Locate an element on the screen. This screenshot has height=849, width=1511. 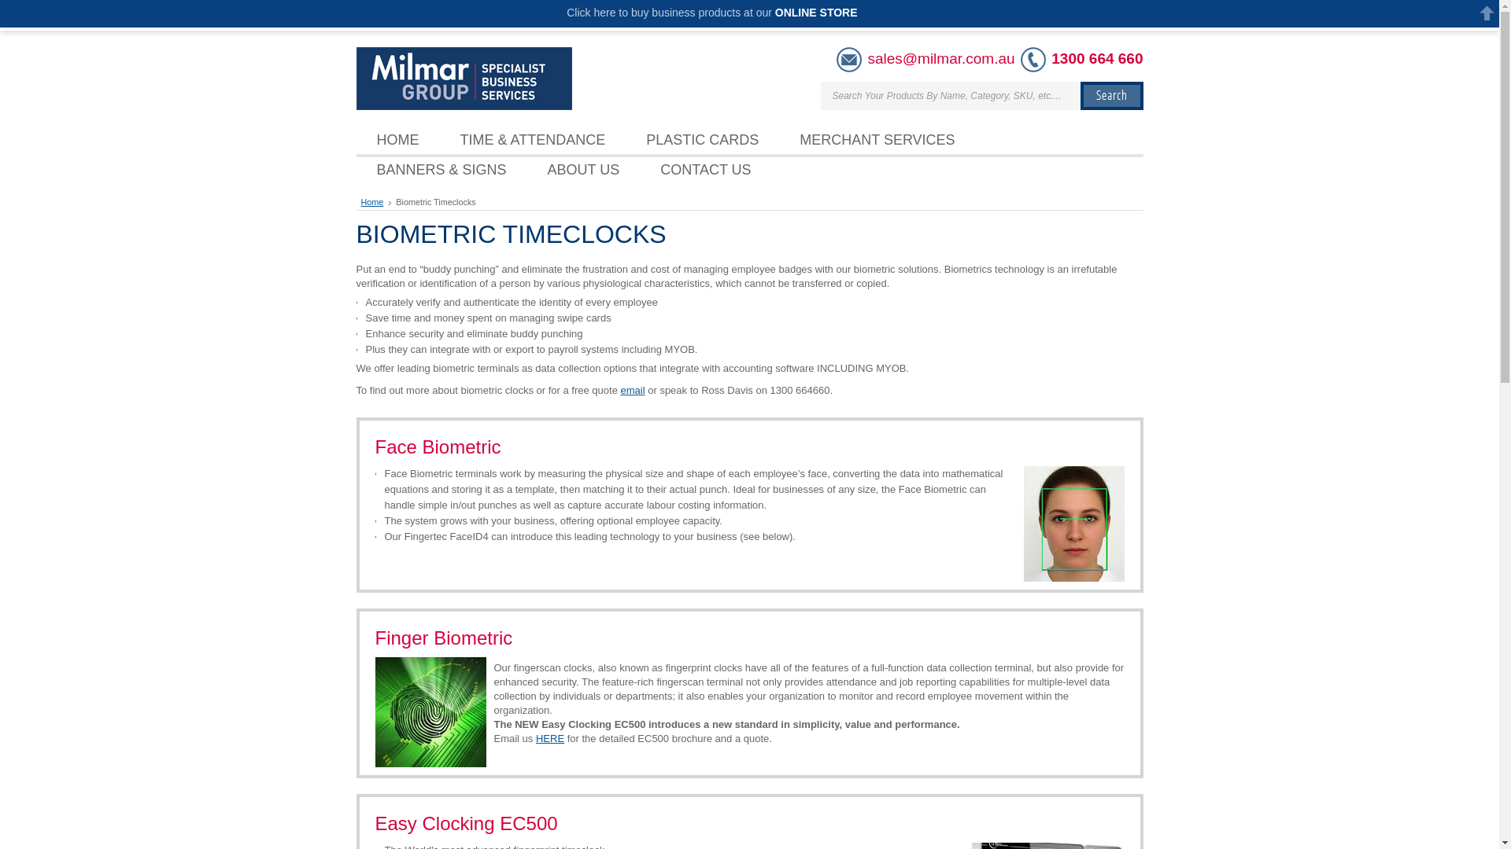
HOME is located at coordinates (397, 140).